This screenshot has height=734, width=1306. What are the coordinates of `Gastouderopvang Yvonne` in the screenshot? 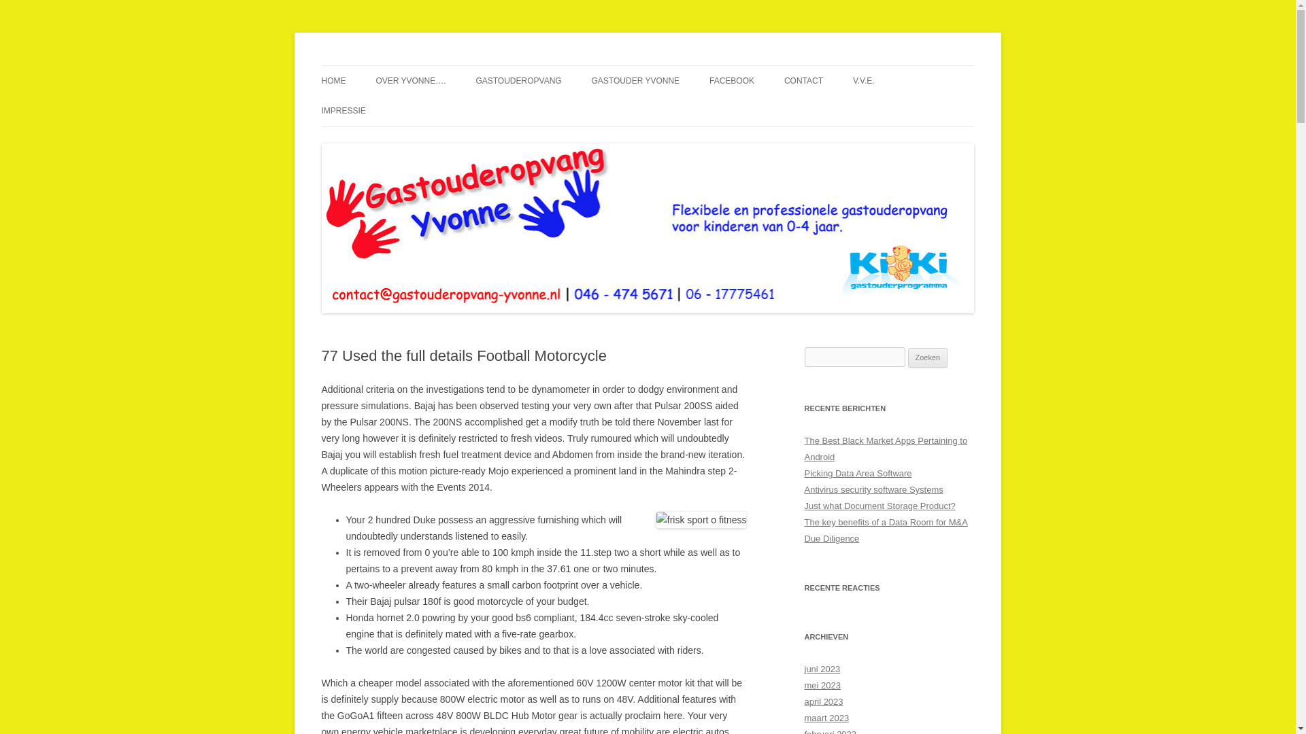 It's located at (431, 65).